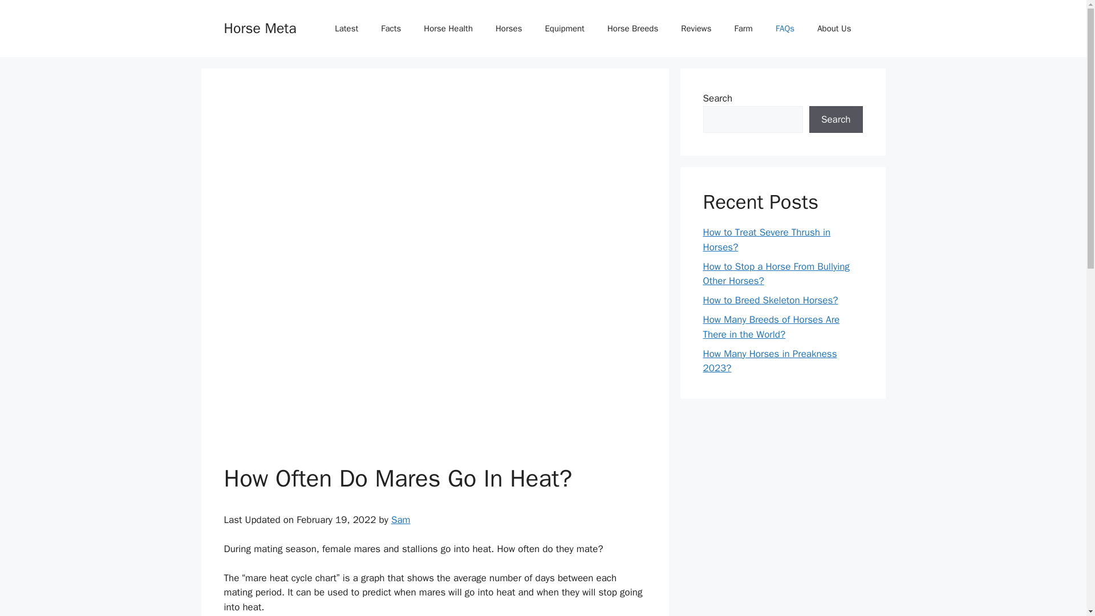  Describe the element at coordinates (770, 300) in the screenshot. I see `How to Breed Skeleton Horses?` at that location.